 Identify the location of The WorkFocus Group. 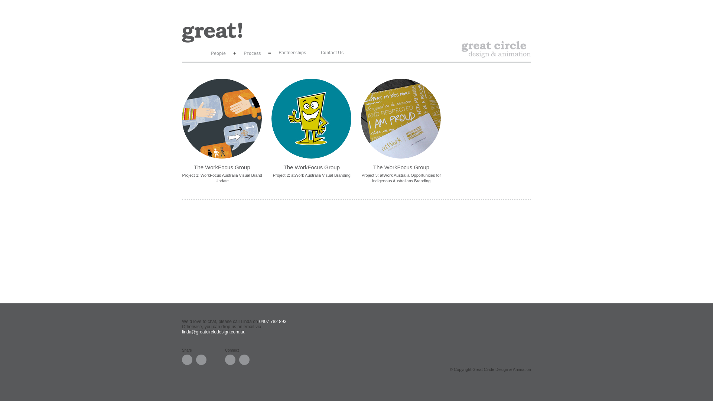
(312, 125).